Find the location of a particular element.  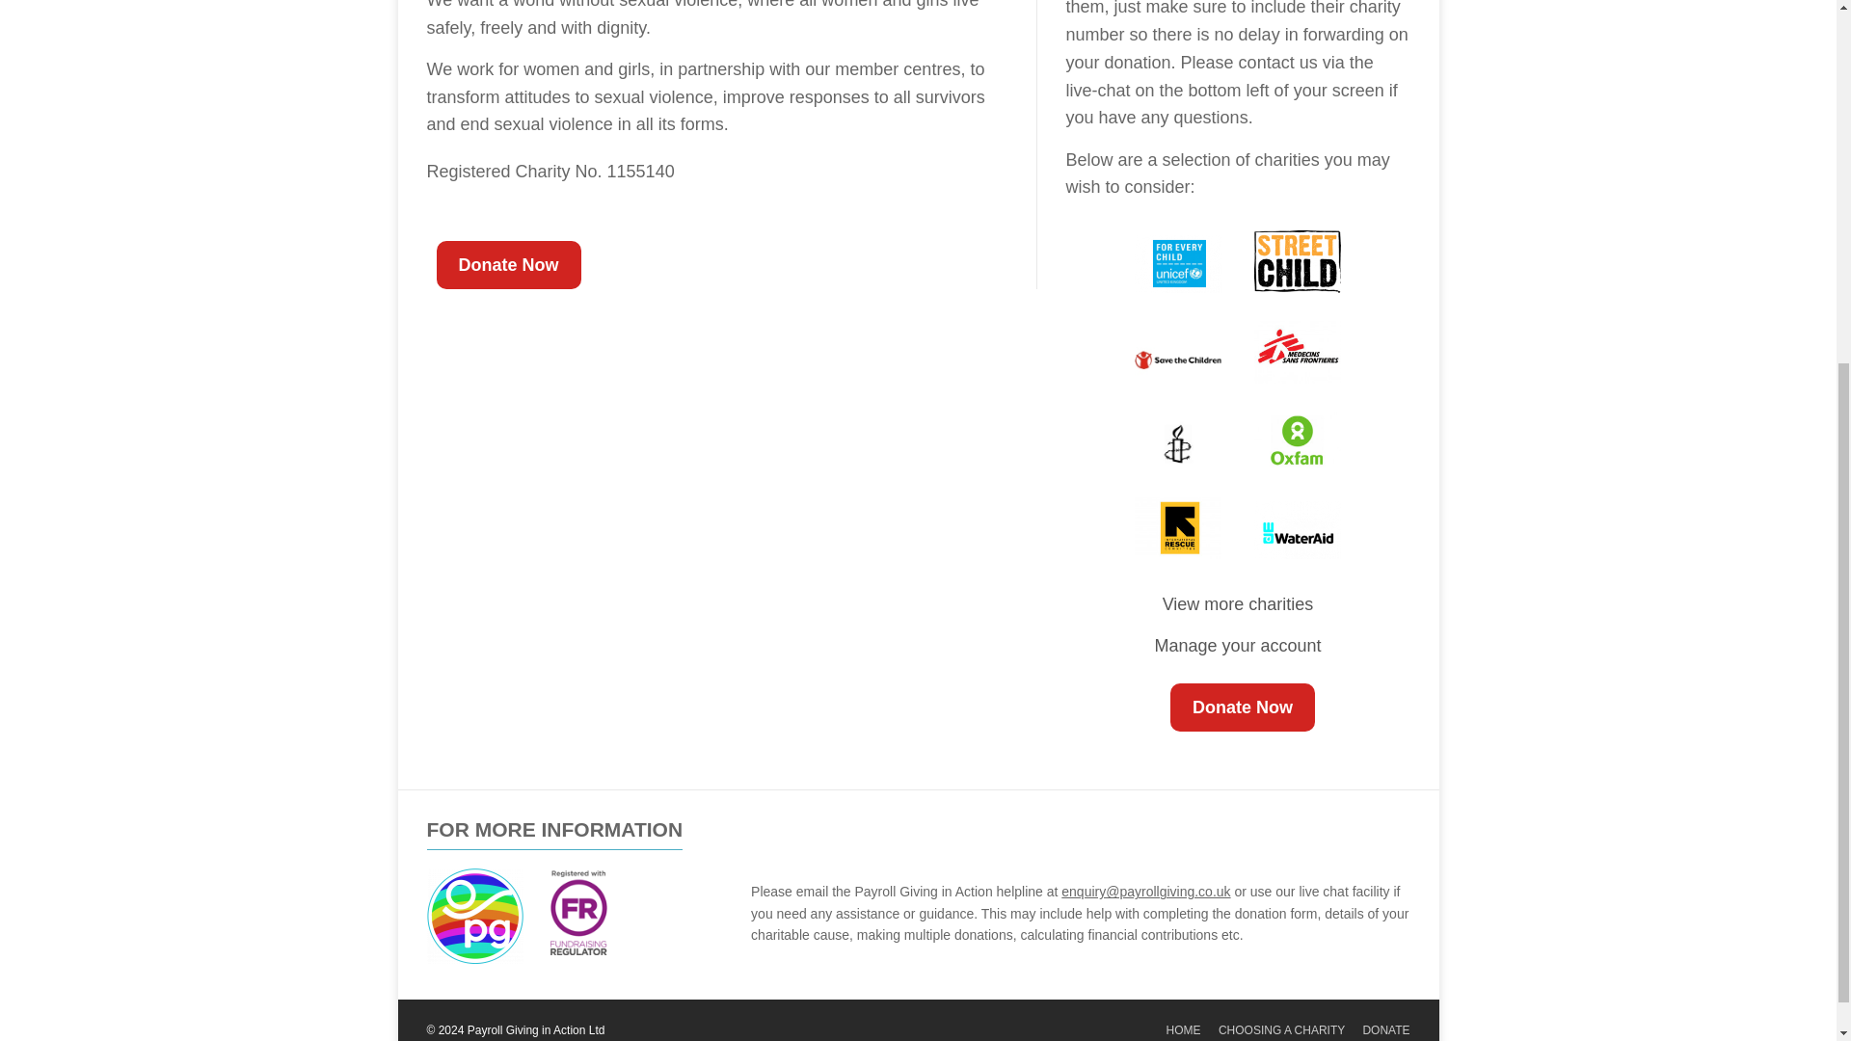

Manage your account is located at coordinates (1237, 646).